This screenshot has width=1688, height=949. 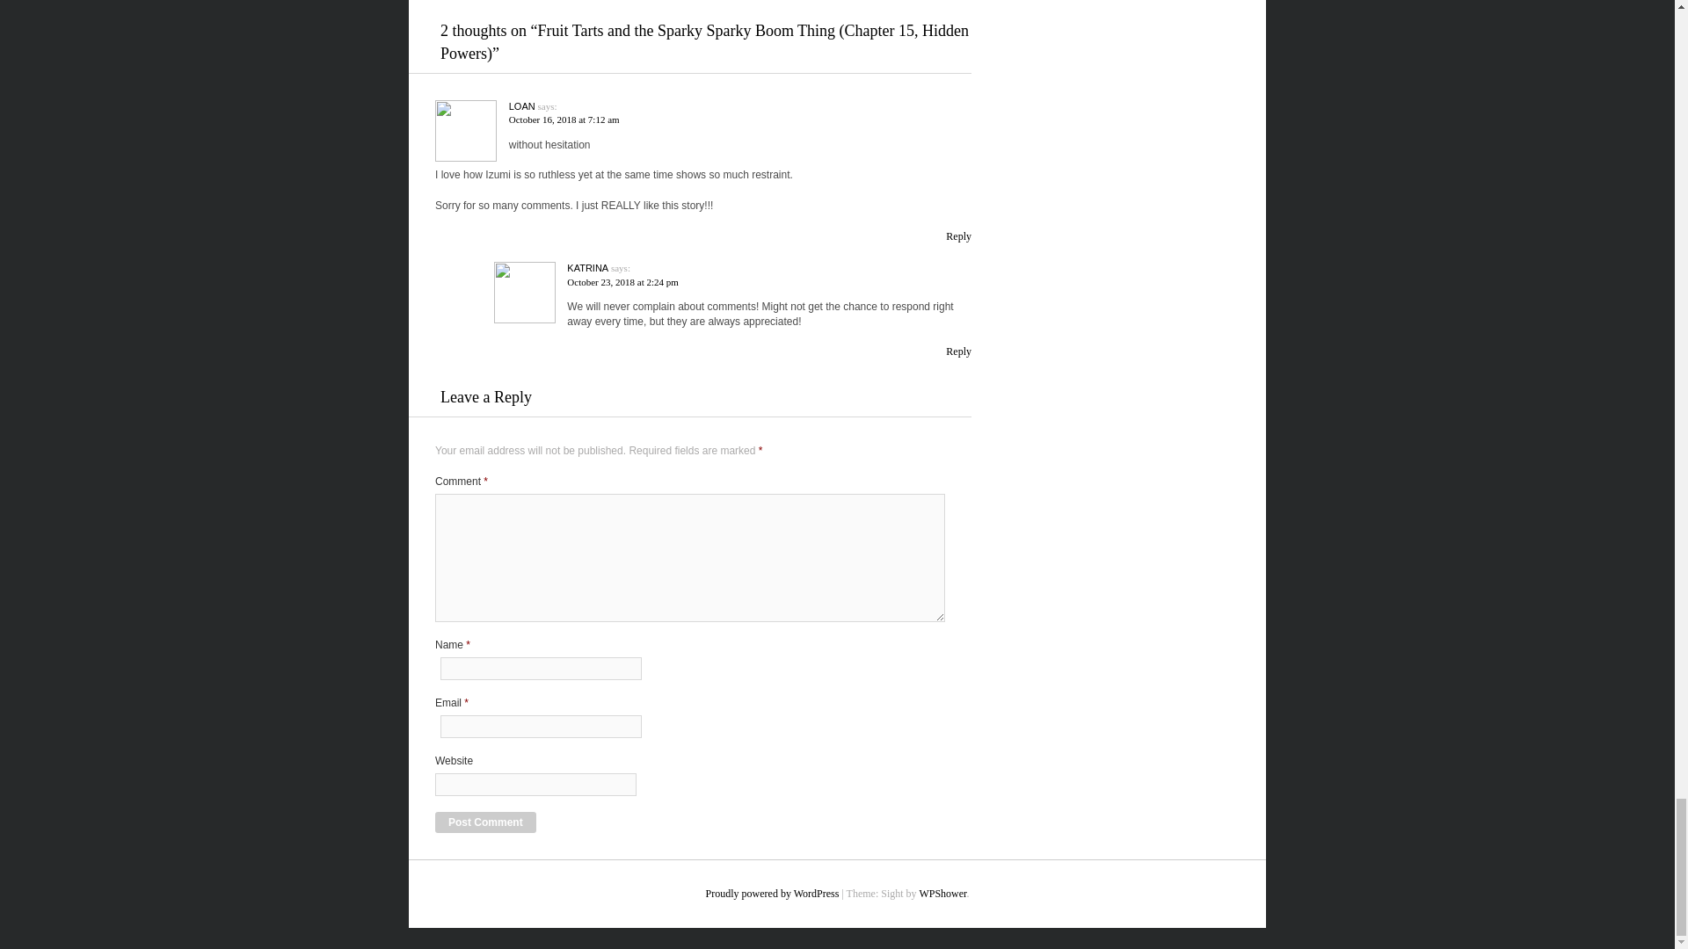 I want to click on October 23, 2018 at 2:24 pm, so click(x=622, y=281).